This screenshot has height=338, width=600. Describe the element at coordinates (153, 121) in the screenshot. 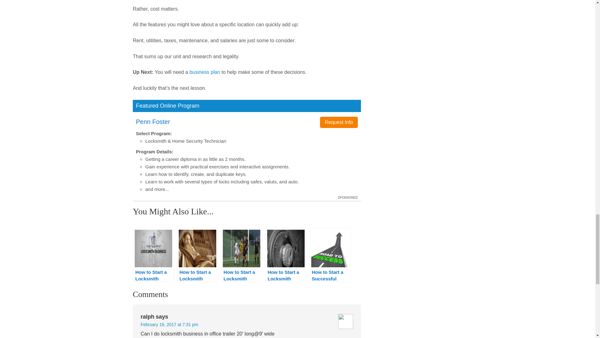

I see `Penn Foster` at that location.